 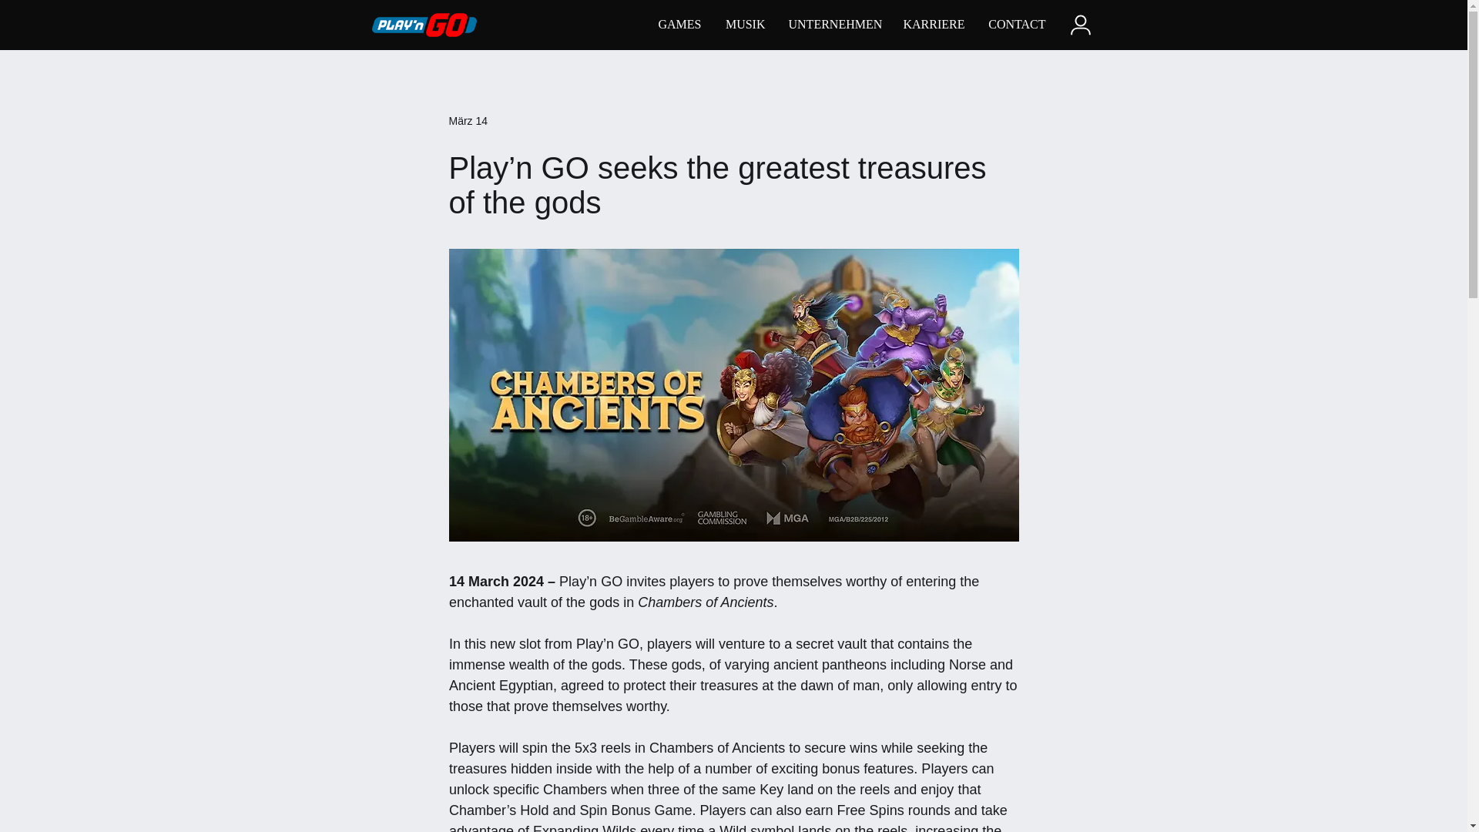 I want to click on CONTACT, so click(x=1015, y=25).